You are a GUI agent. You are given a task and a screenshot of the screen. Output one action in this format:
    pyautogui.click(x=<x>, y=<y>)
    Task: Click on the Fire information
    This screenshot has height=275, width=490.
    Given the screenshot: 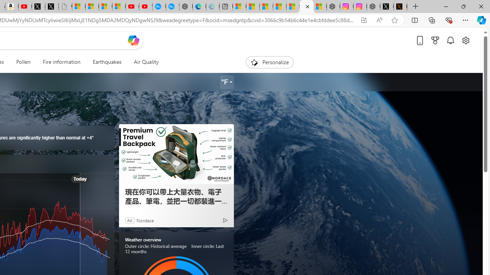 What is the action you would take?
    pyautogui.click(x=62, y=62)
    